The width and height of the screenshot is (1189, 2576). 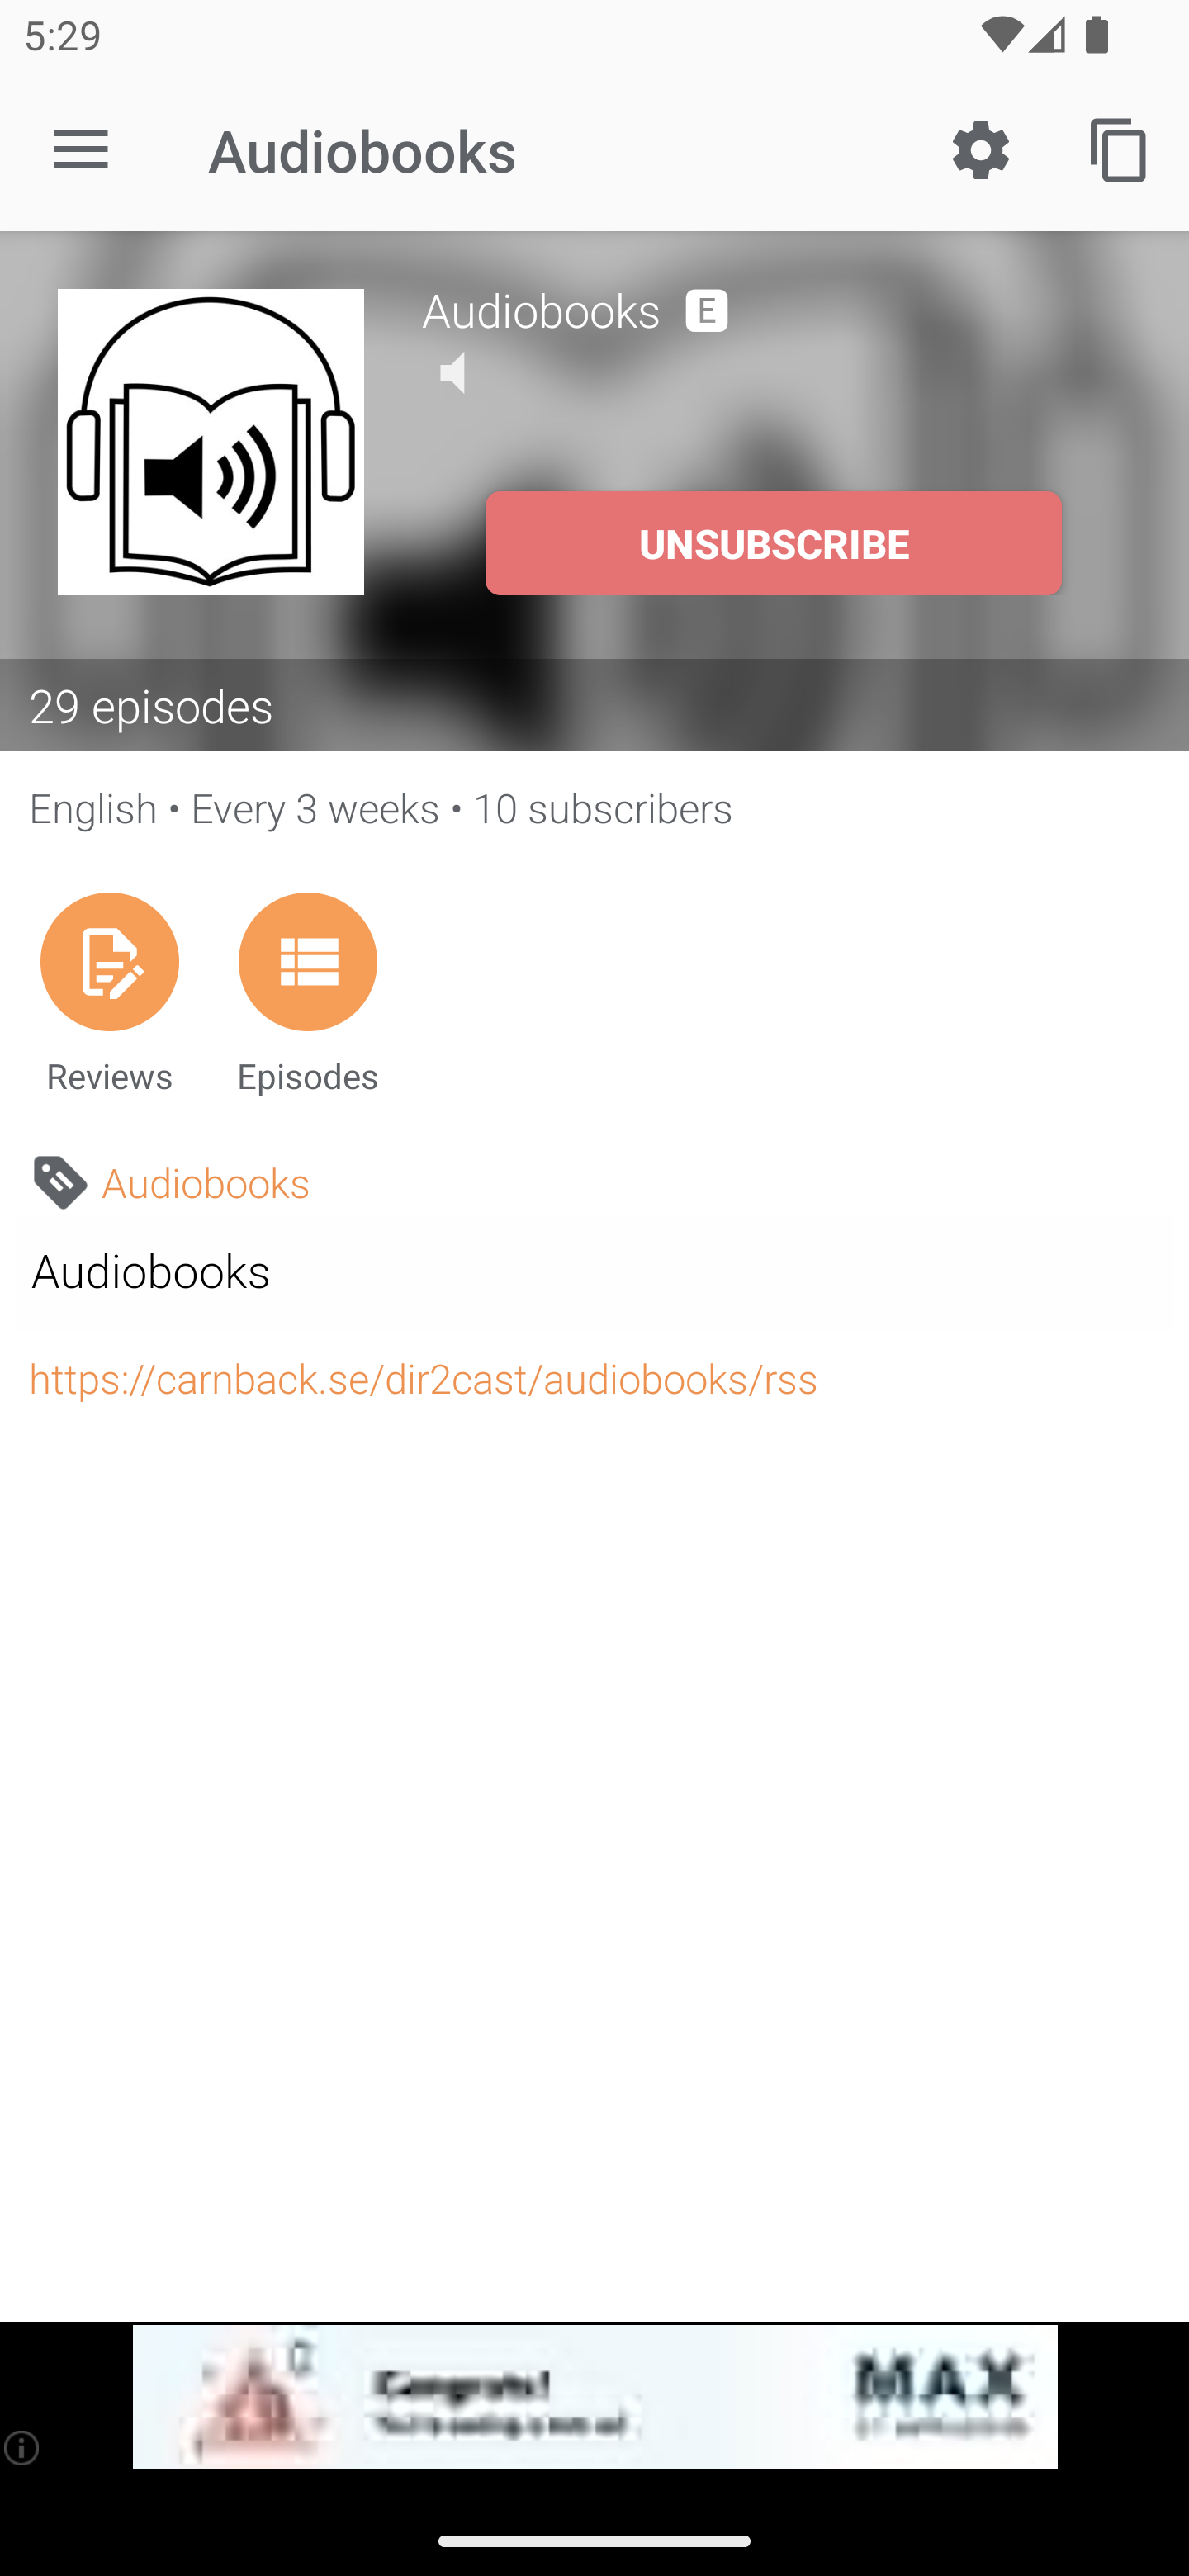 I want to click on Reviews, so click(x=109, y=992).